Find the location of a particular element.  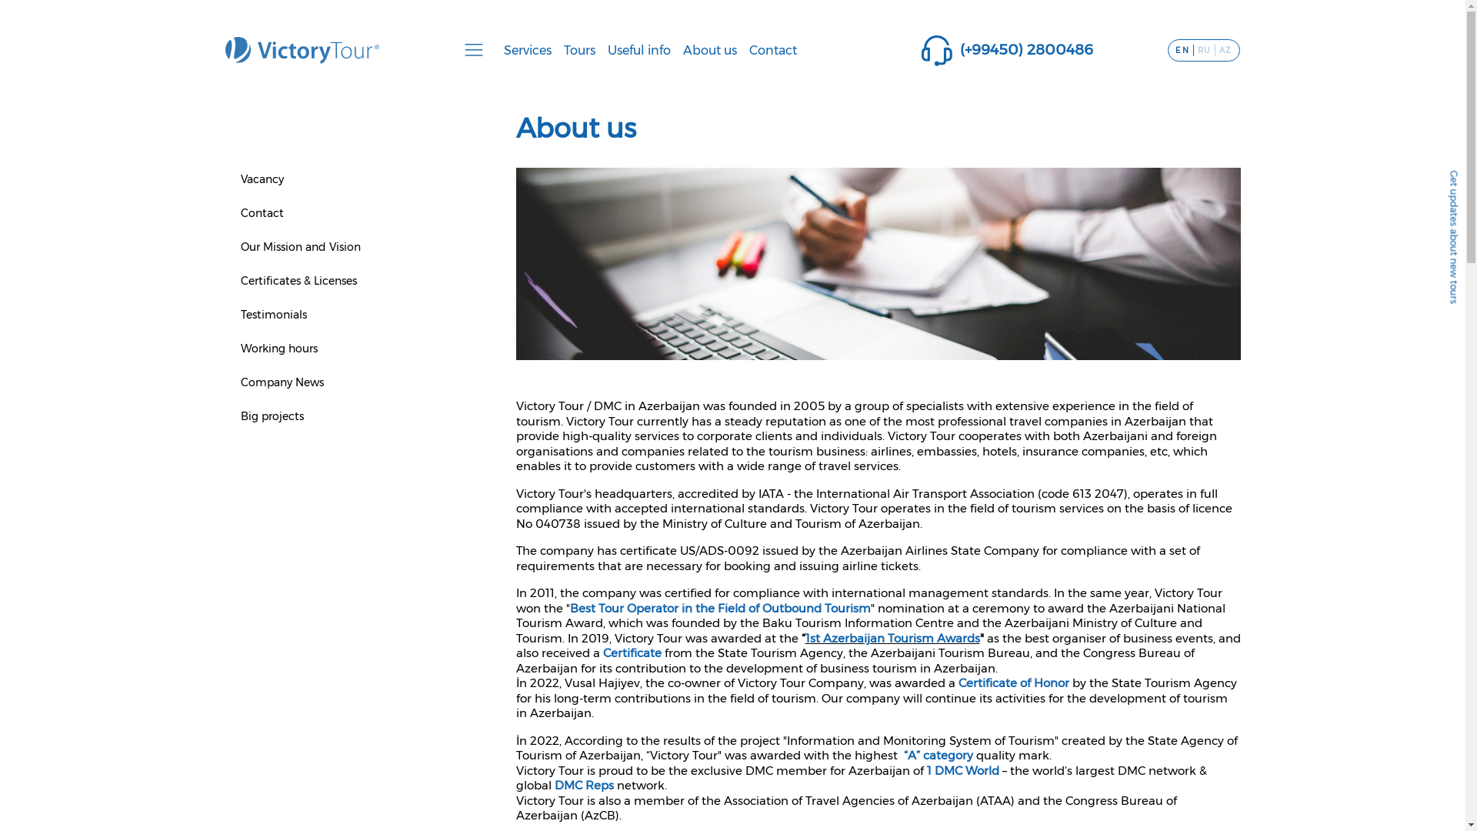

Our Mission and Vision is located at coordinates (1069, 445).